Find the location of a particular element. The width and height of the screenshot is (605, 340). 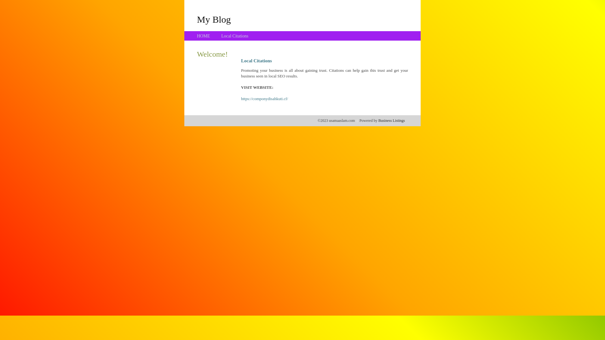

Business Listings is located at coordinates (392, 121).